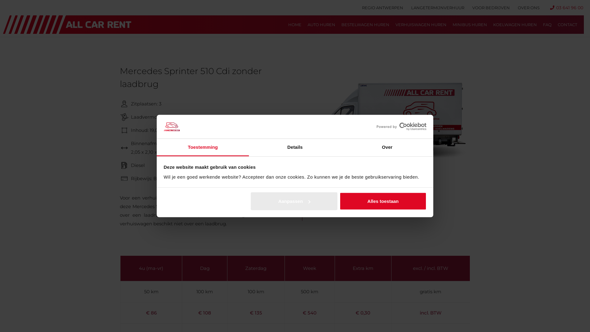  I want to click on REGIO ANTWERPEN, so click(383, 8).